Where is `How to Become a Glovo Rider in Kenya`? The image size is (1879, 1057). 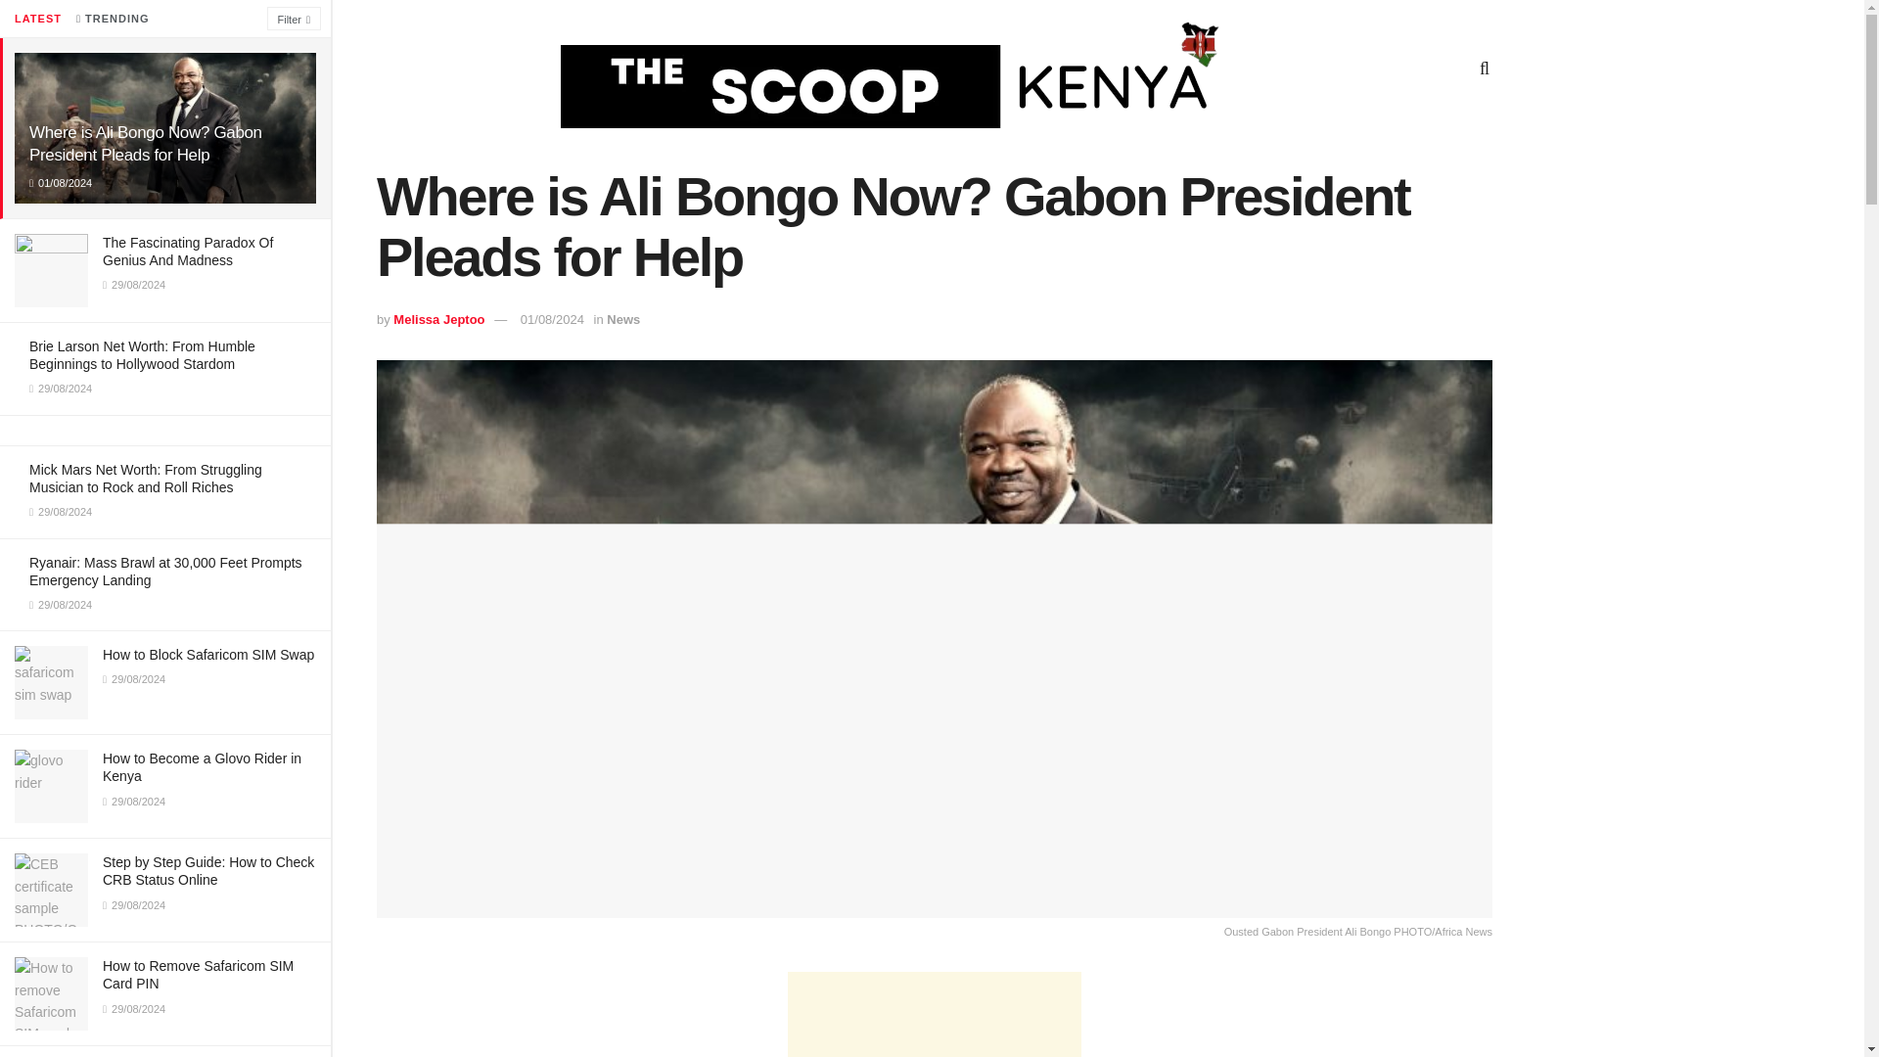
How to Become a Glovo Rider in Kenya is located at coordinates (202, 767).